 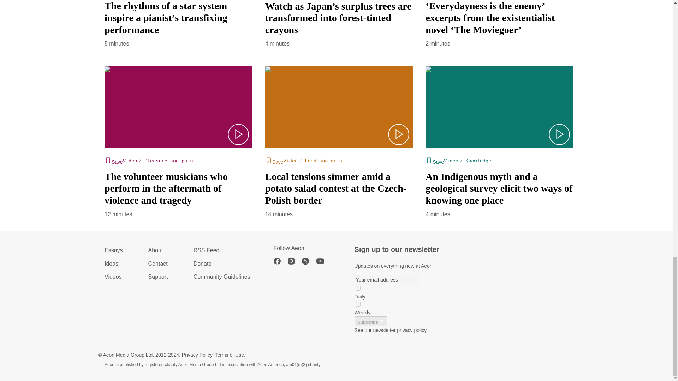 What do you see at coordinates (158, 250) in the screenshot?
I see `About` at bounding box center [158, 250].